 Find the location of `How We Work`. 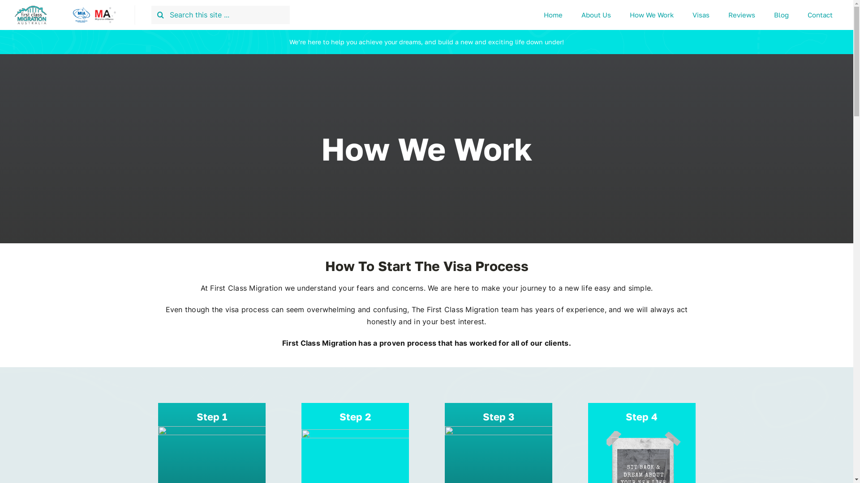

How We Work is located at coordinates (652, 15).